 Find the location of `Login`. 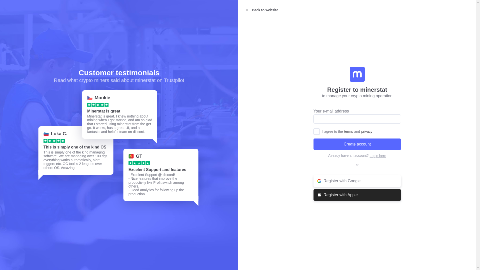

Login is located at coordinates (378, 155).